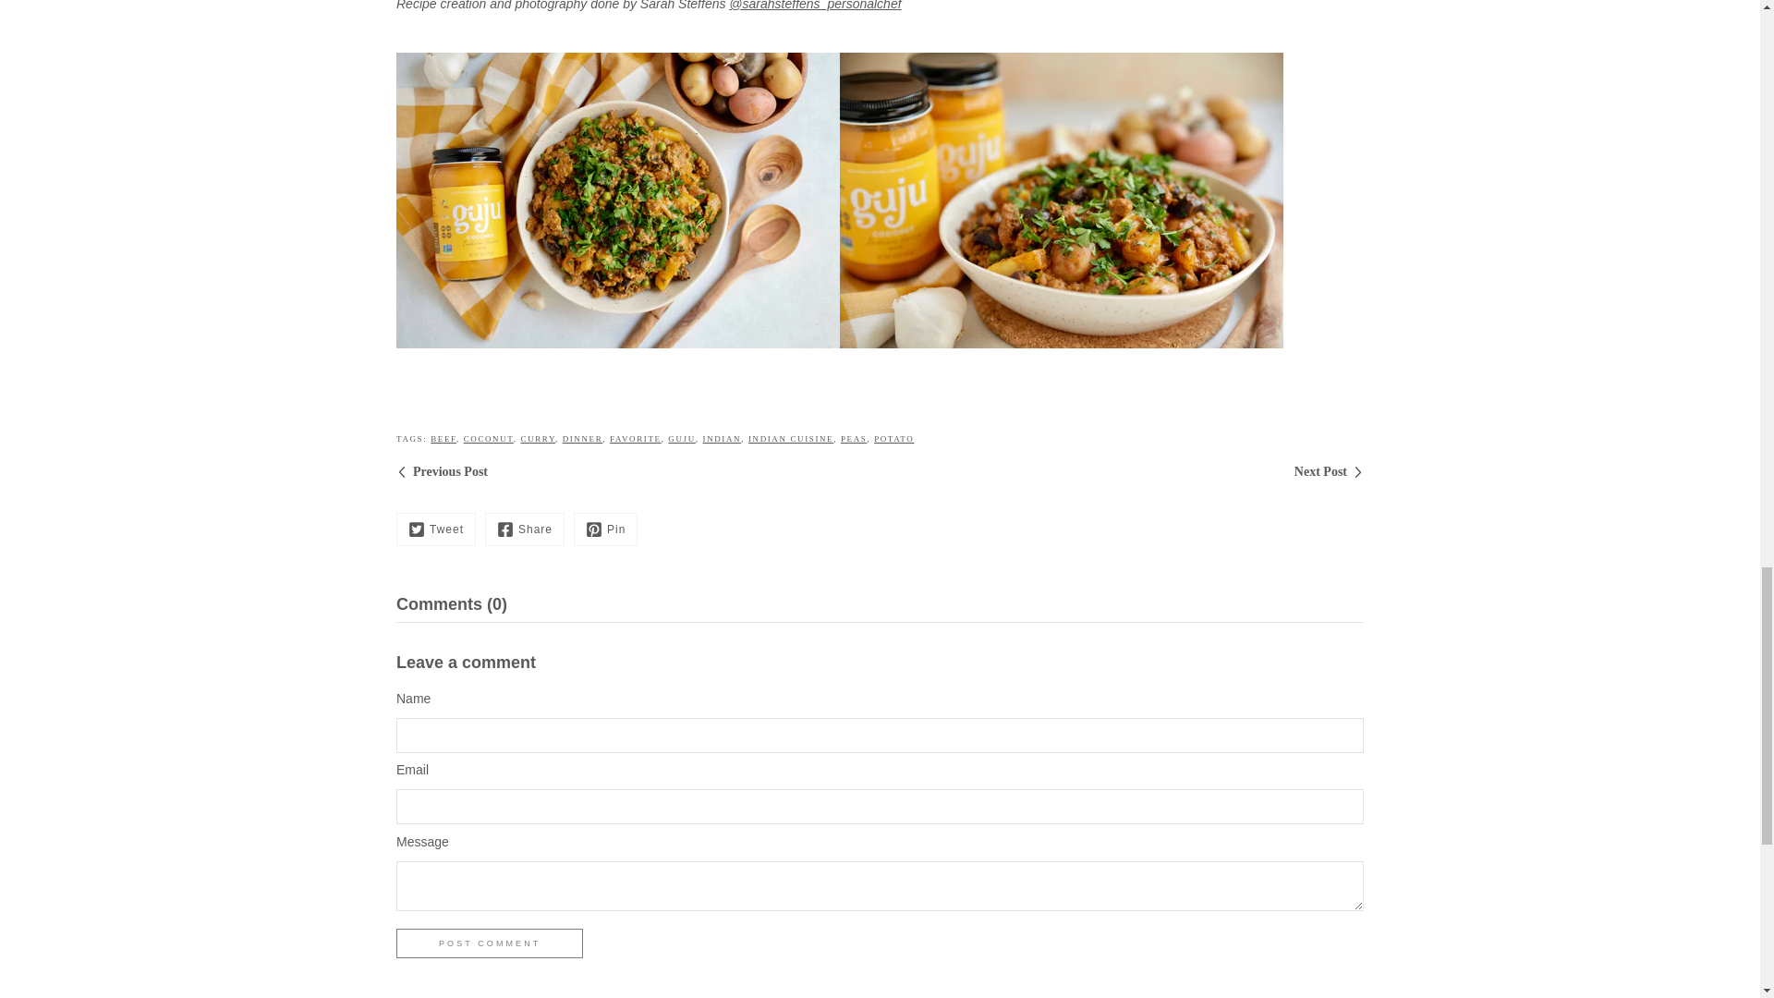 Image resolution: width=1774 pixels, height=998 pixels. What do you see at coordinates (682, 438) in the screenshot?
I see `GUJU` at bounding box center [682, 438].